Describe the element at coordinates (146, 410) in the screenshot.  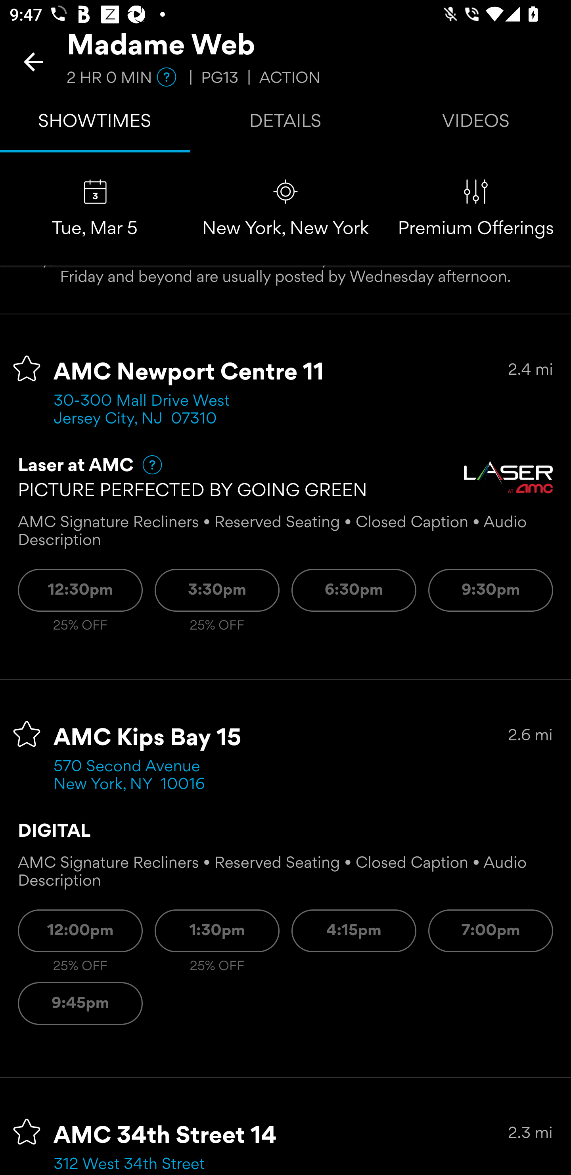
I see `30-300 Mall Drive West  
Jersey City, NJ  07310` at that location.